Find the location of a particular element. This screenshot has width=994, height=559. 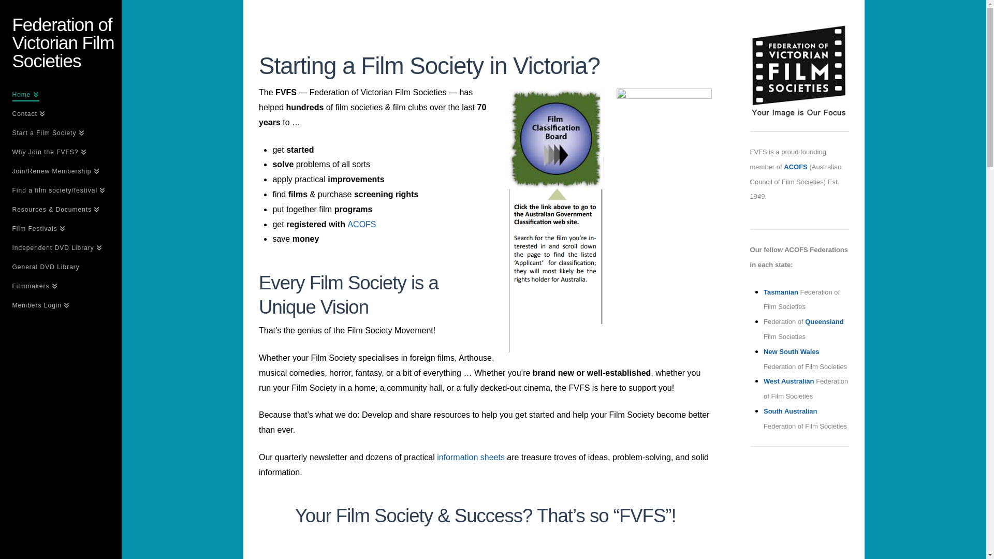

Tasmanian is located at coordinates (781, 292).